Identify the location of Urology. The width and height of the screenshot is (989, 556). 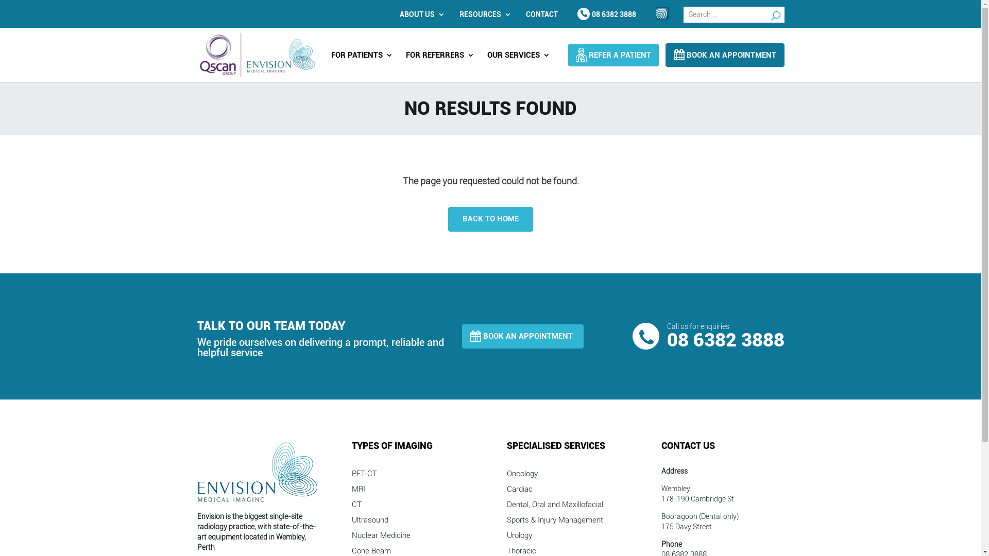
(519, 537).